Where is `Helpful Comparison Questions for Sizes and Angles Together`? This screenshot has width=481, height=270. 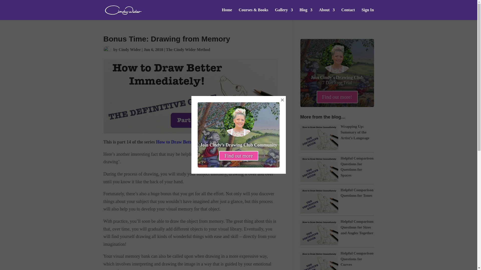 Helpful Comparison Questions for Sizes and Angles Together is located at coordinates (357, 227).